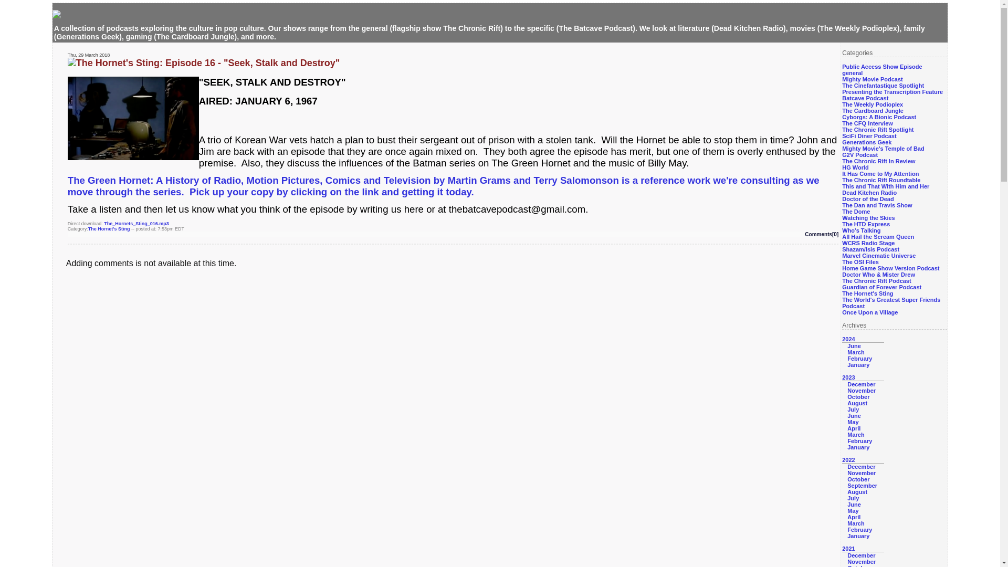  I want to click on The Cardboard Jungle, so click(873, 111).